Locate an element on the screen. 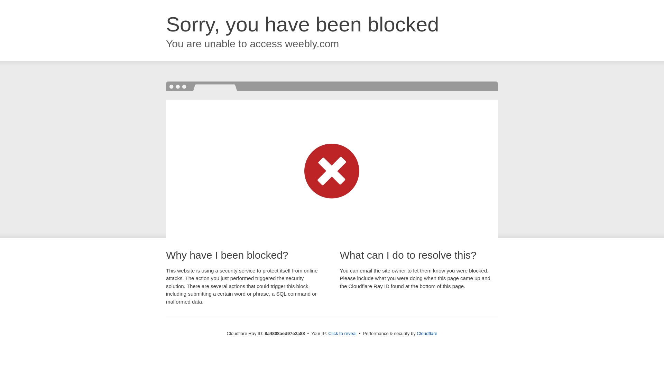 Image resolution: width=664 pixels, height=373 pixels. Cloudflare is located at coordinates (427, 333).